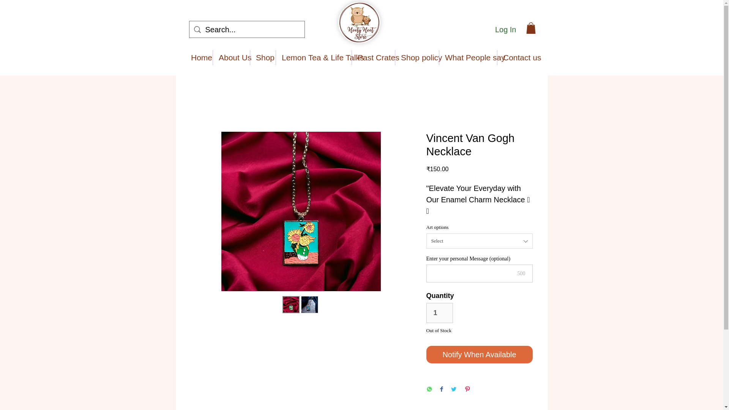  What do you see at coordinates (506, 30) in the screenshot?
I see `Log In` at bounding box center [506, 30].